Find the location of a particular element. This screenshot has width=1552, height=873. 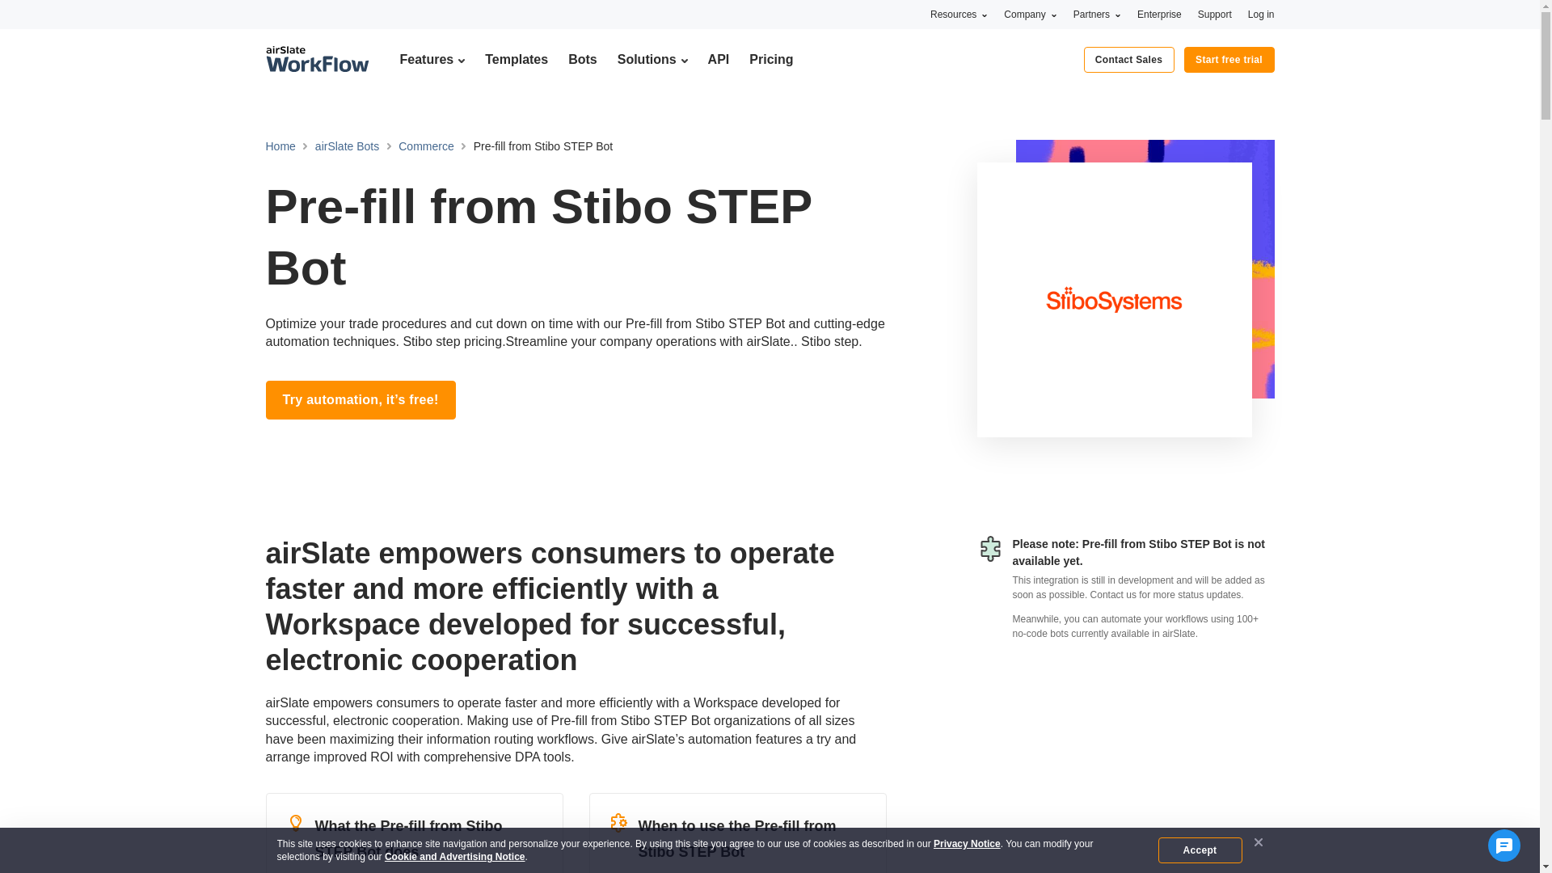

Company is located at coordinates (1030, 14).